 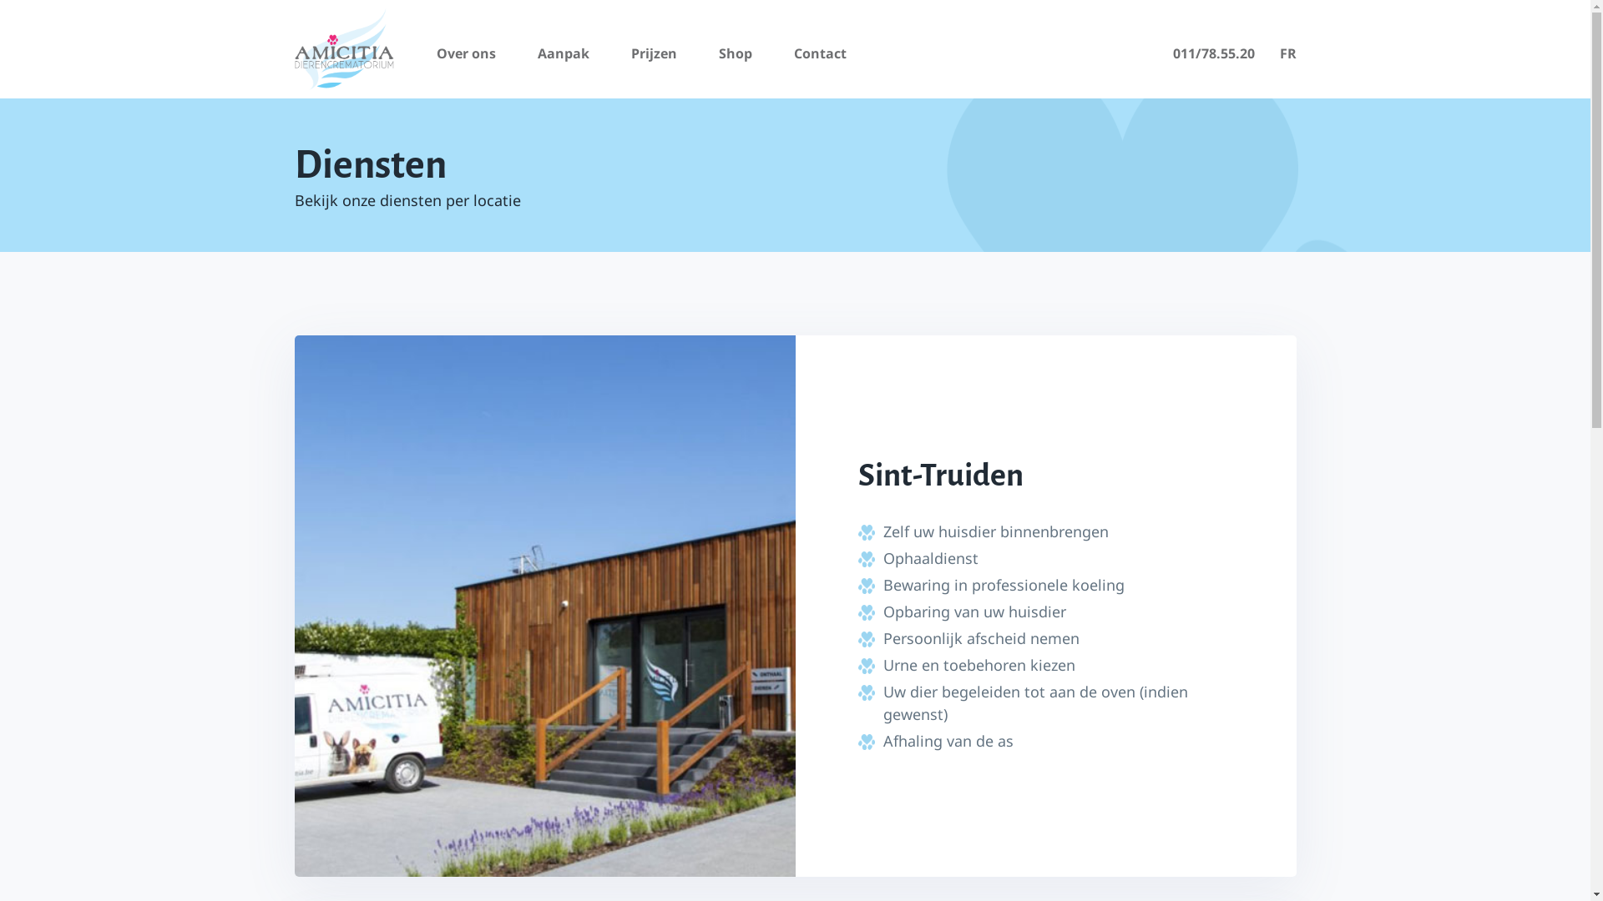 I want to click on Amicitia dierencrematorium, so click(x=344, y=49).